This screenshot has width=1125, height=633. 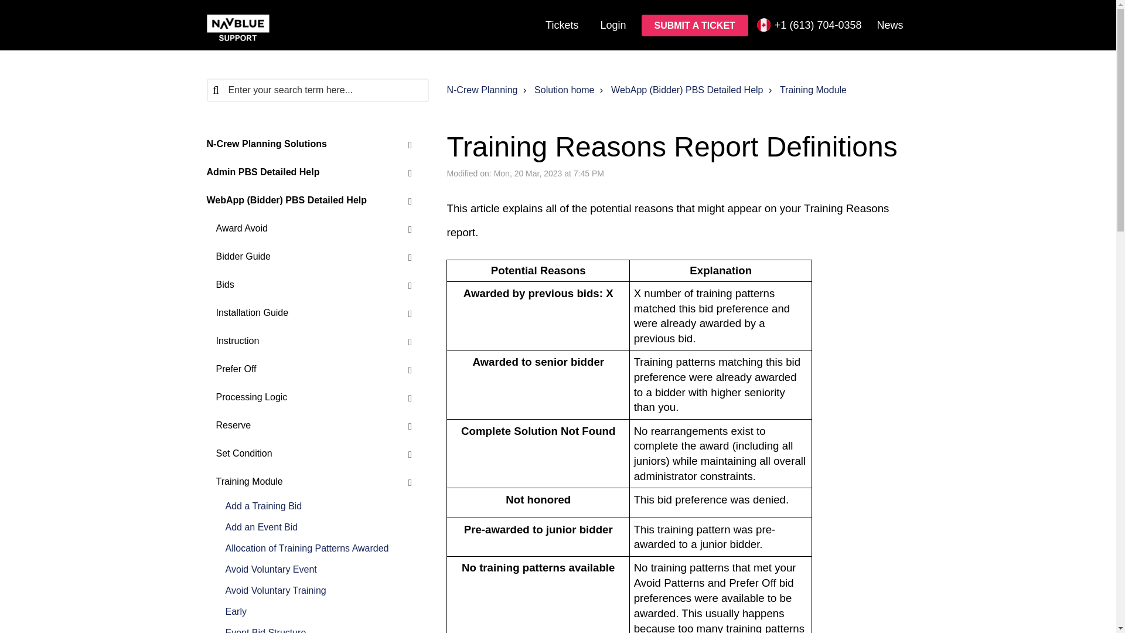 I want to click on N-Crew Planning, so click(x=482, y=90).